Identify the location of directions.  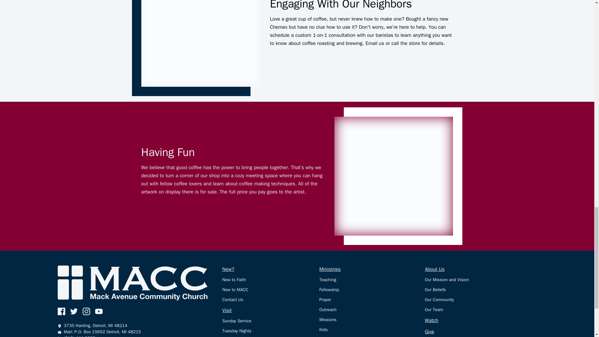
(132, 326).